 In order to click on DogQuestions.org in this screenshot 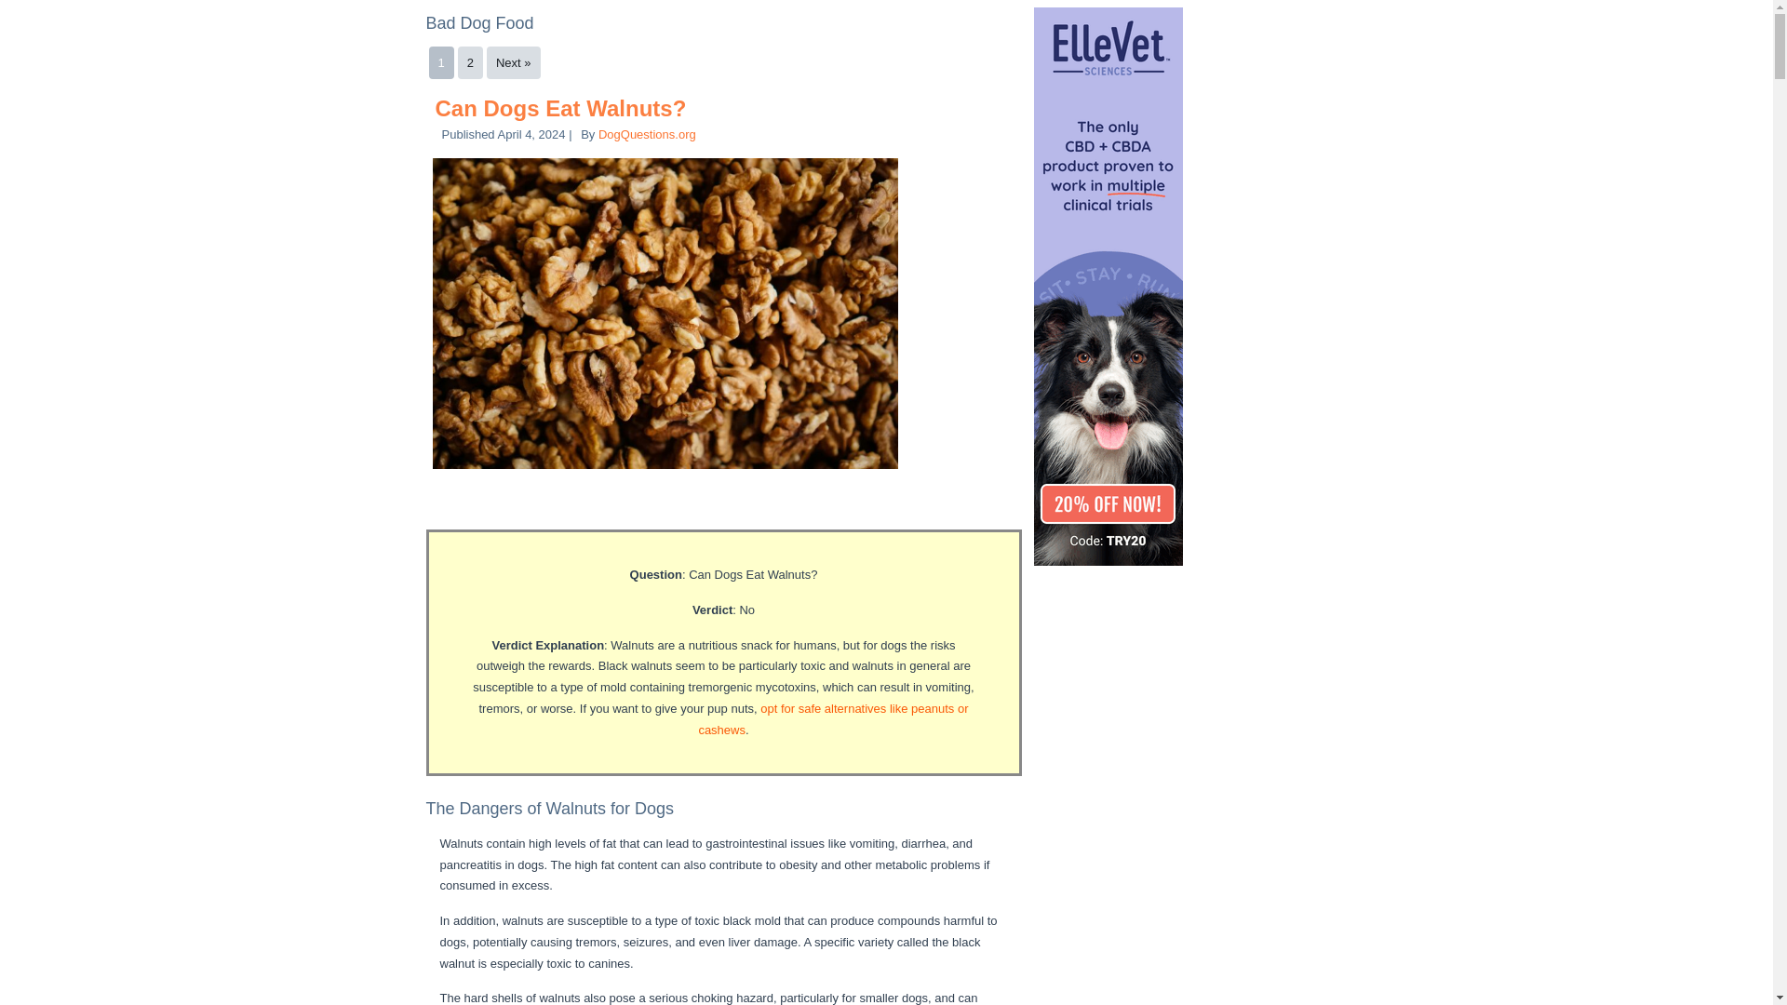, I will do `click(648, 134)`.